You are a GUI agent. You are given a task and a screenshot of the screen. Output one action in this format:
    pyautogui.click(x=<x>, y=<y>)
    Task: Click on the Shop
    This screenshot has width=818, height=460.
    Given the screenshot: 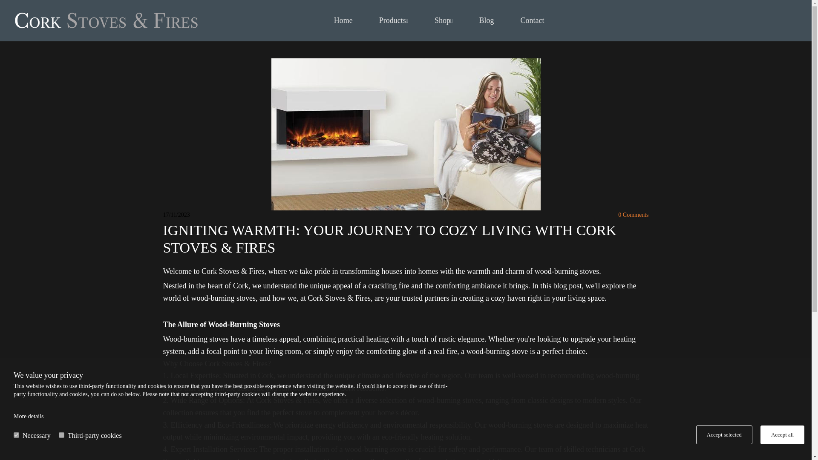 What is the action you would take?
    pyautogui.click(x=444, y=20)
    